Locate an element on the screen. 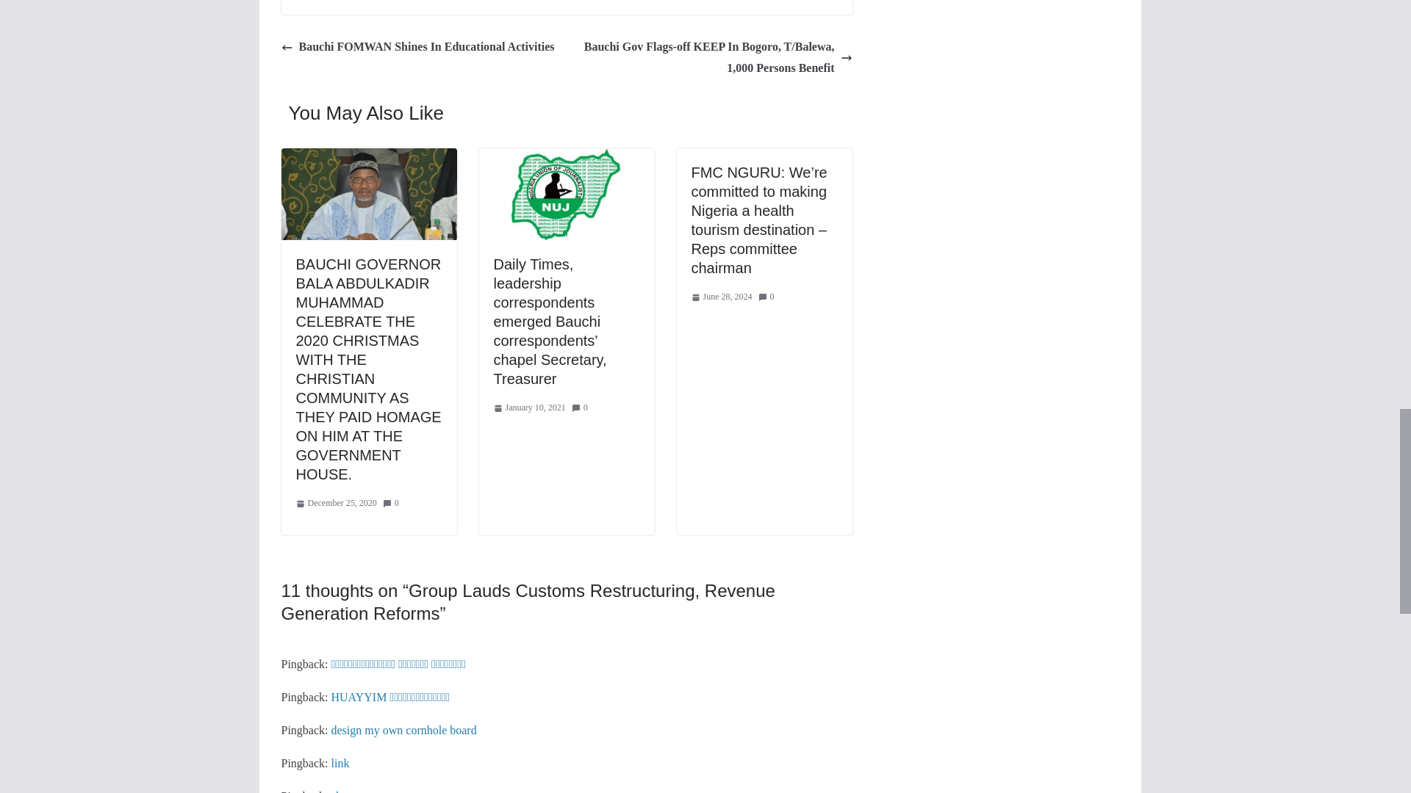  Bauchi FOMWAN Shines In Educational Activities is located at coordinates (417, 47).